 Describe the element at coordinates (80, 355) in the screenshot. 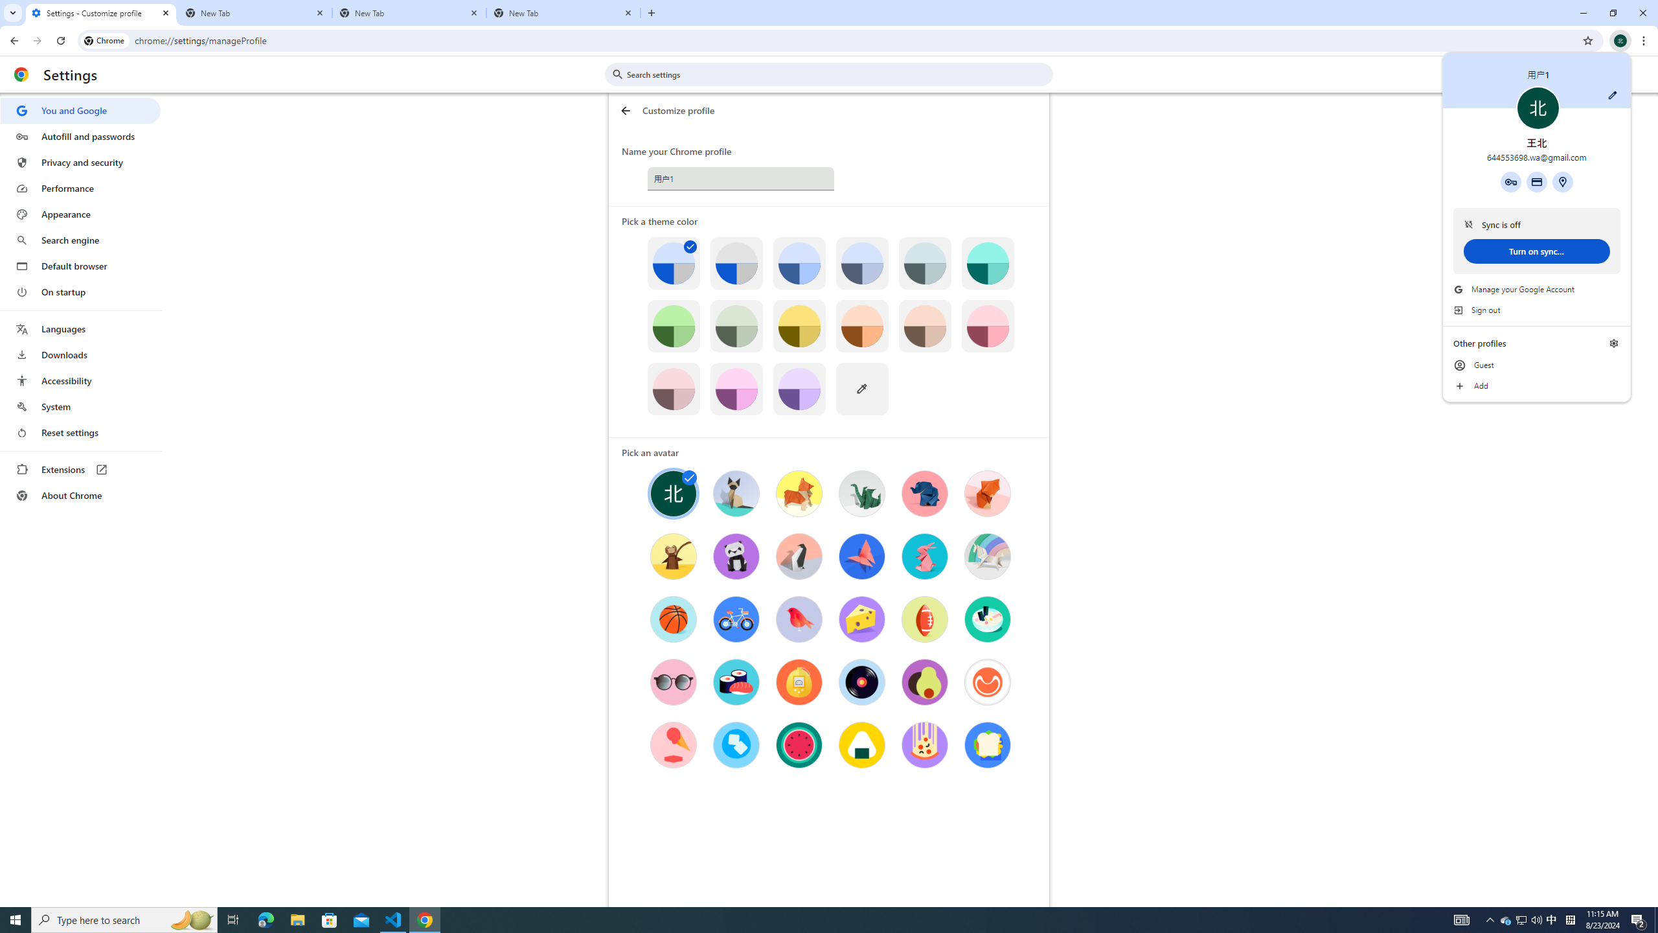

I see `Downloads` at that location.